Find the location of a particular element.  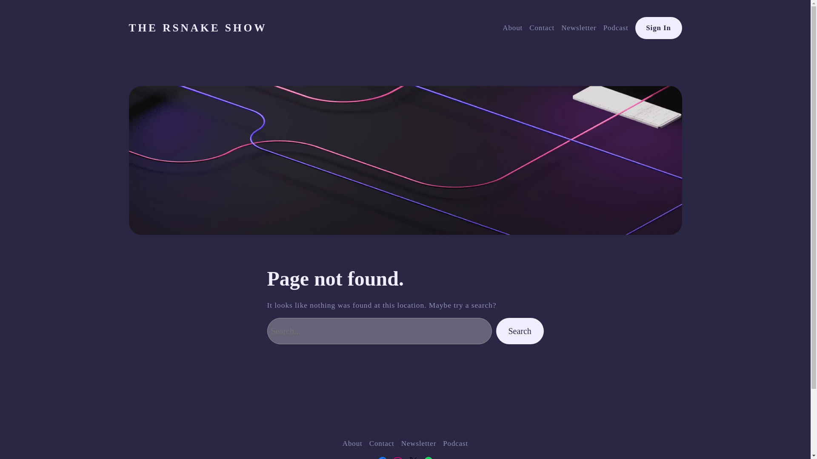

Facebook is located at coordinates (382, 457).